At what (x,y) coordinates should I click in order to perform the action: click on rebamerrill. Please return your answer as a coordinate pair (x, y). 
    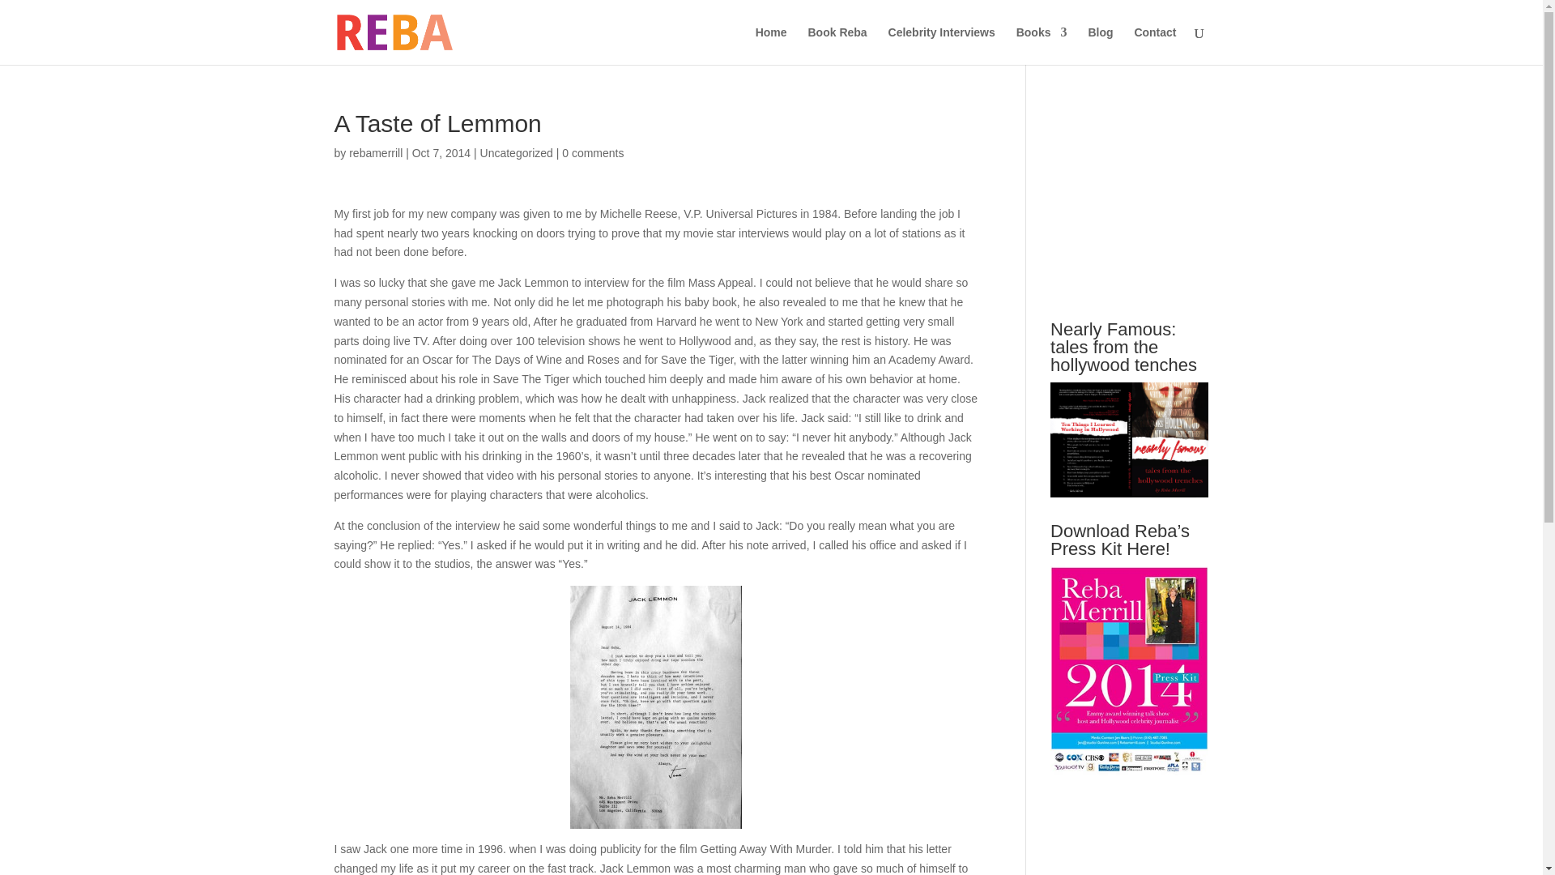
    Looking at the image, I should click on (376, 152).